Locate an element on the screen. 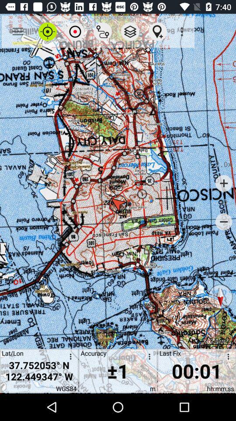  select the icon above last fix icon is located at coordinates (183, 32).